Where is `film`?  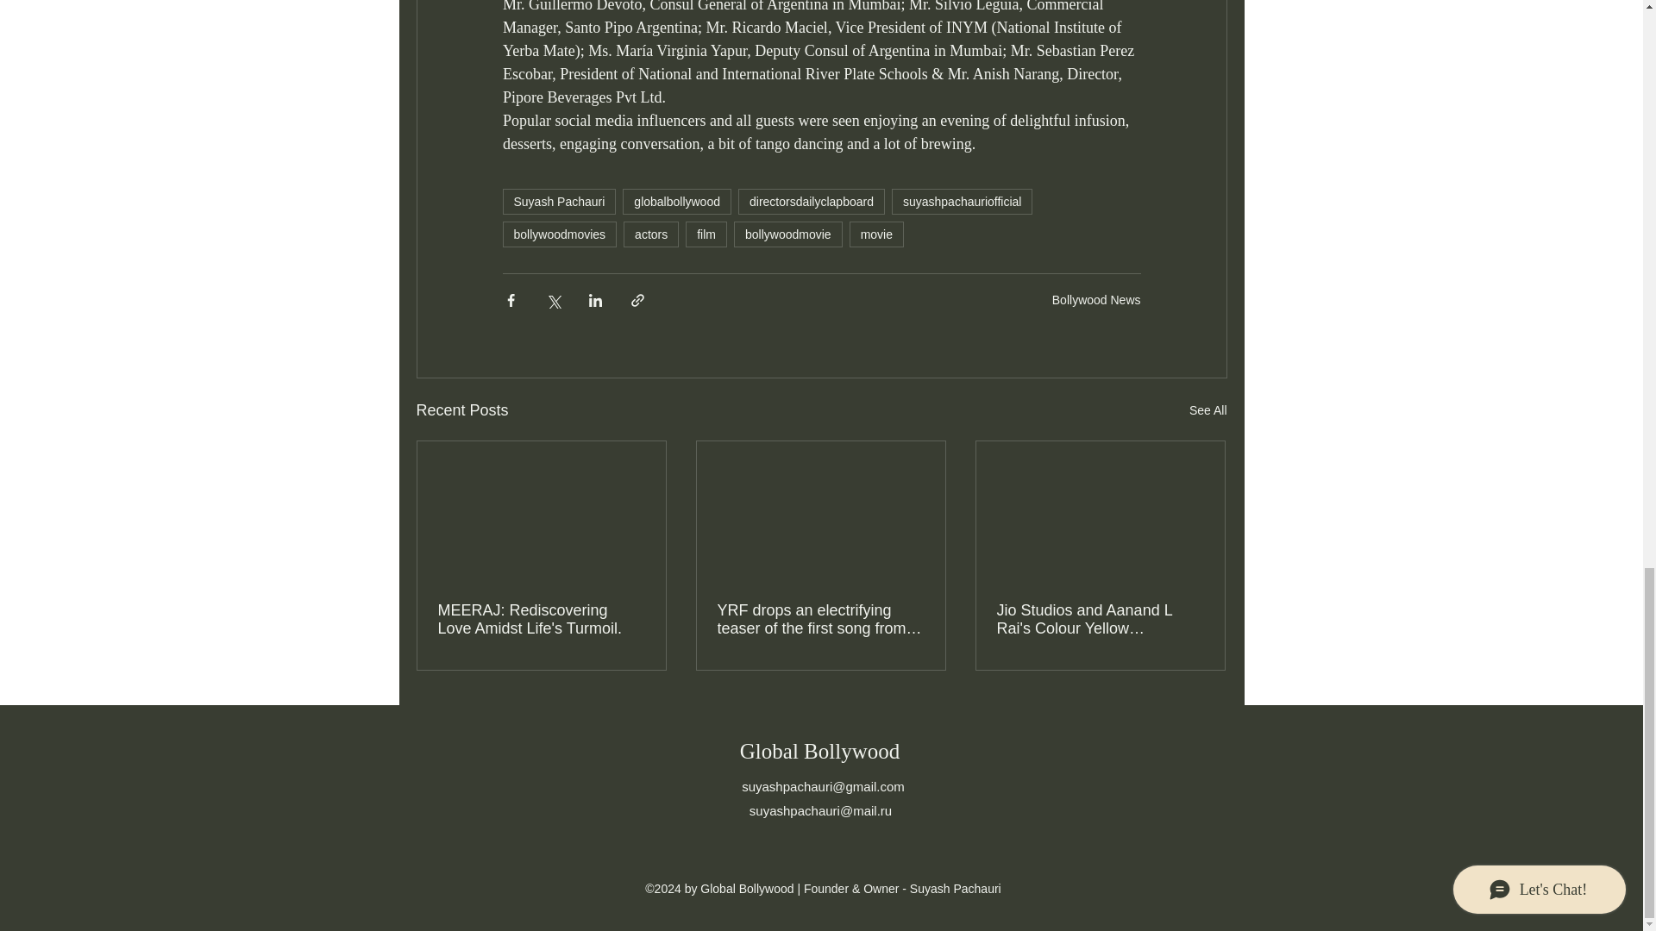 film is located at coordinates (706, 234).